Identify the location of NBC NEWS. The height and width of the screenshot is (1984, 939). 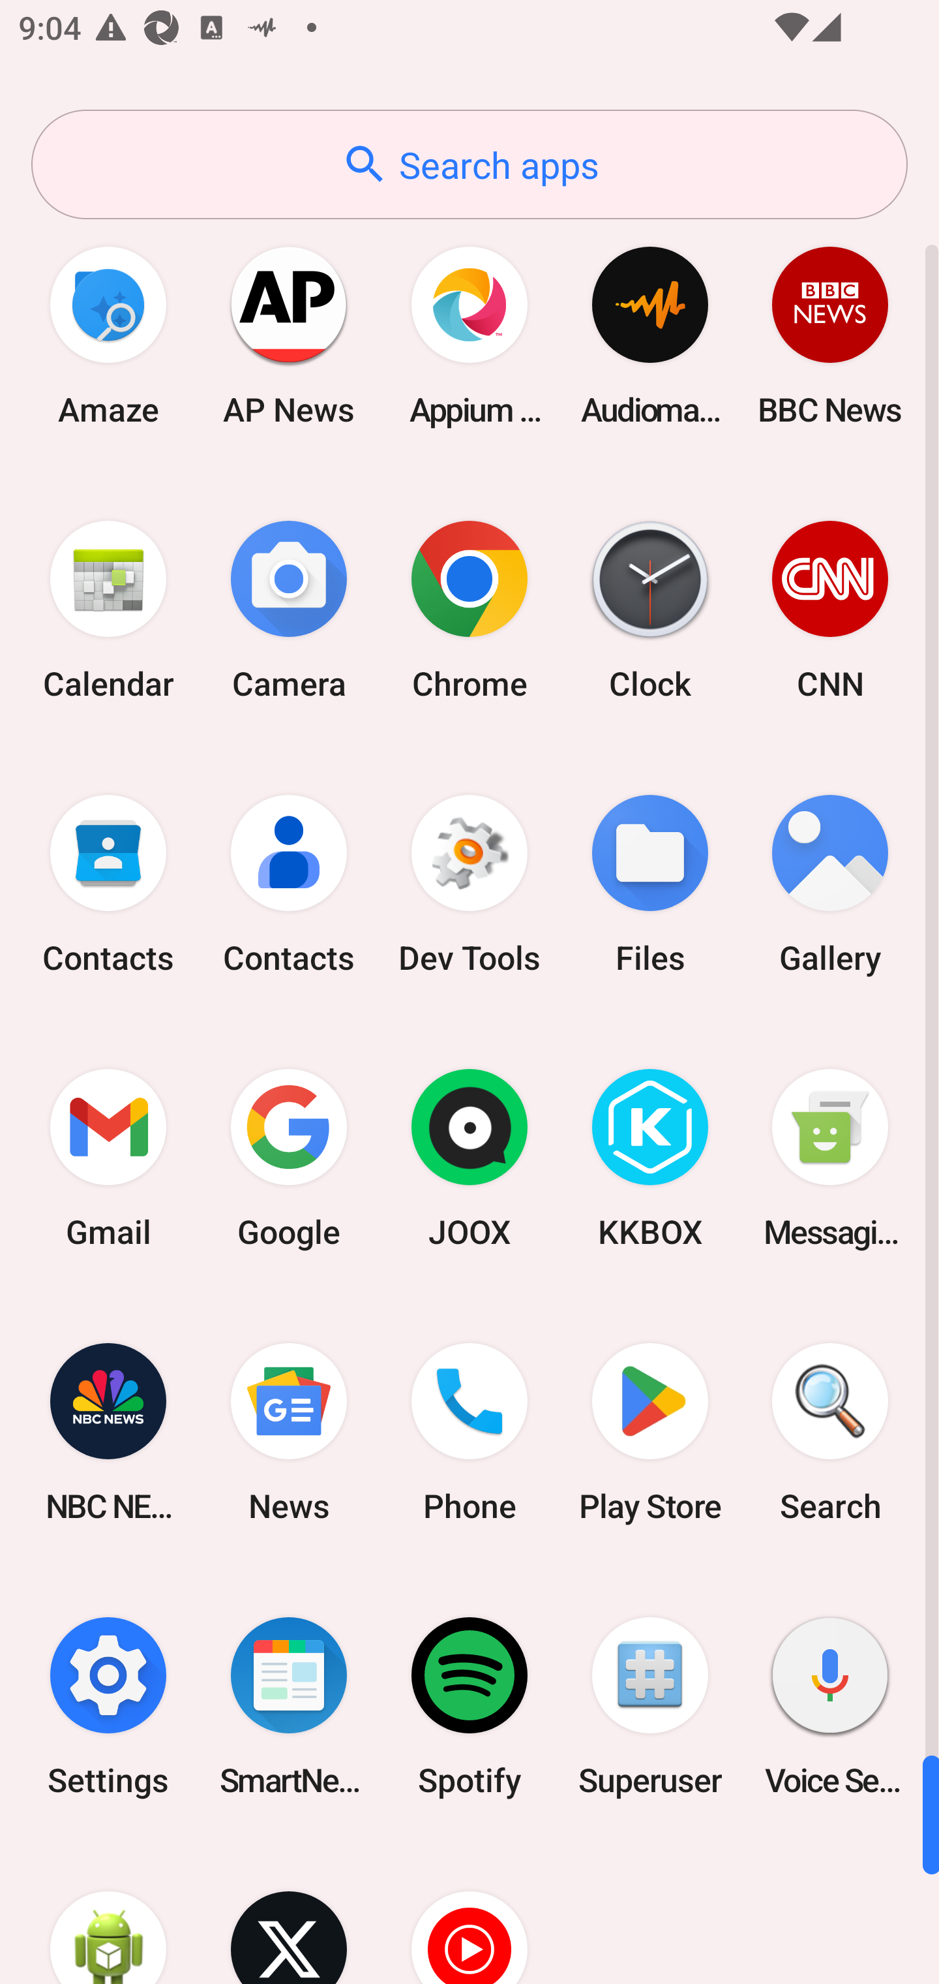
(108, 1432).